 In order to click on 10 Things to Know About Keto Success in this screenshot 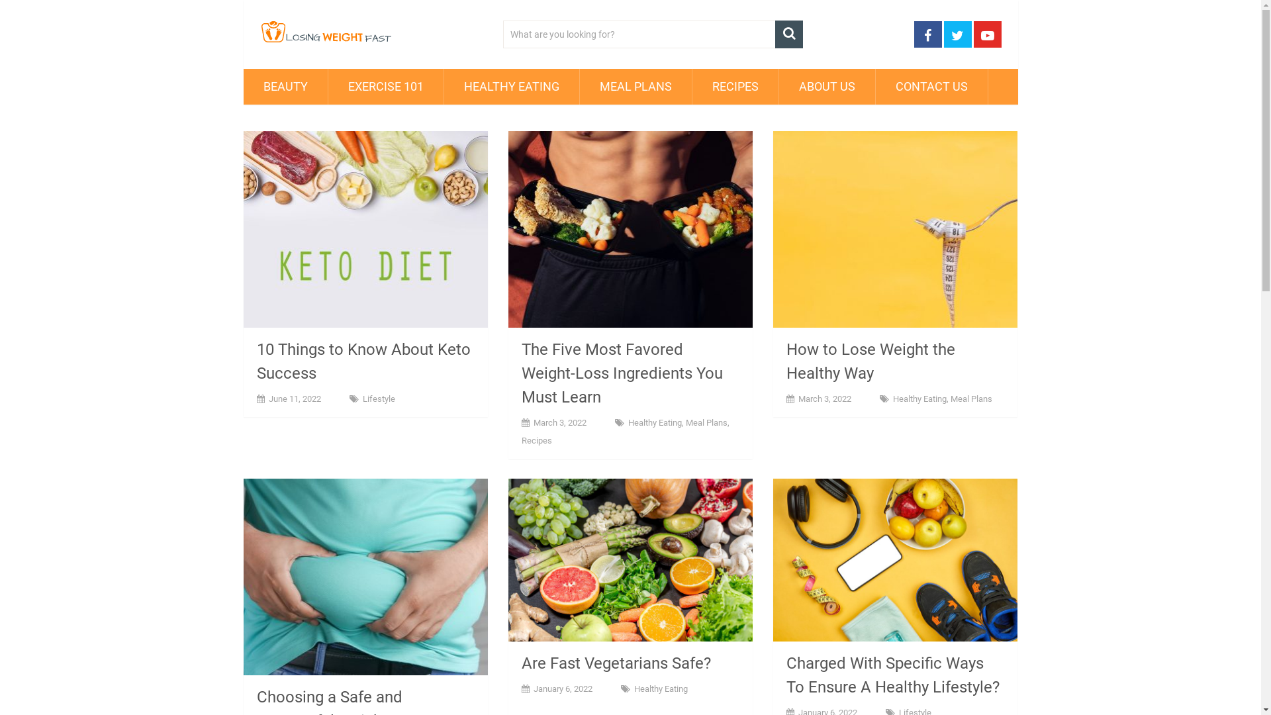, I will do `click(364, 361)`.